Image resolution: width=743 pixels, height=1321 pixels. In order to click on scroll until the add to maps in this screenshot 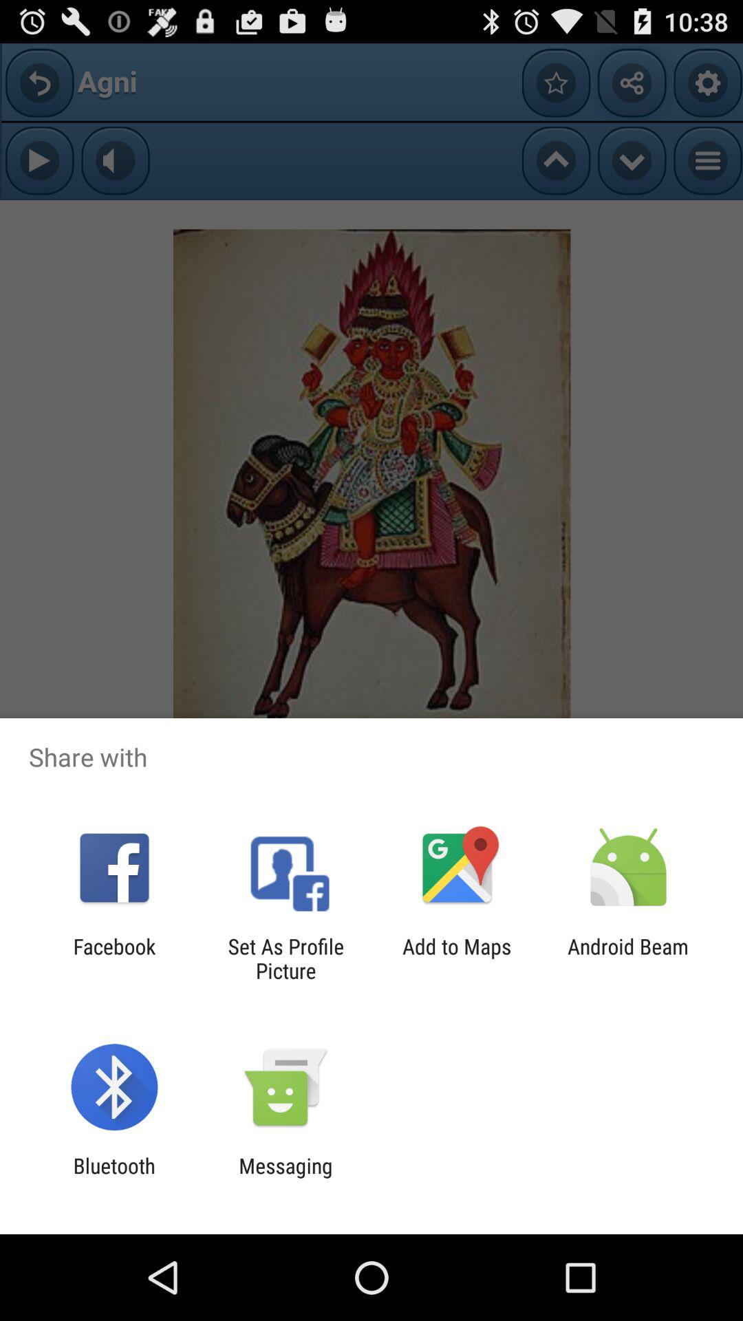, I will do `click(457, 958)`.